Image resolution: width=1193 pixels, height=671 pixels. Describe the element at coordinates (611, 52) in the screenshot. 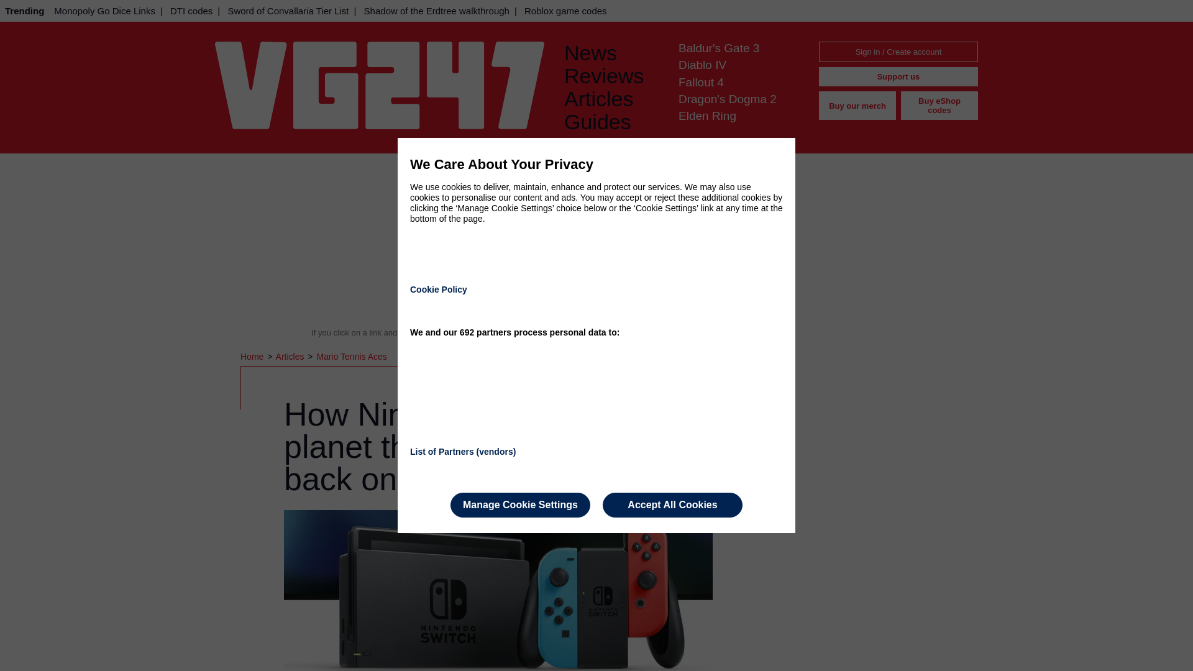

I see `News` at that location.